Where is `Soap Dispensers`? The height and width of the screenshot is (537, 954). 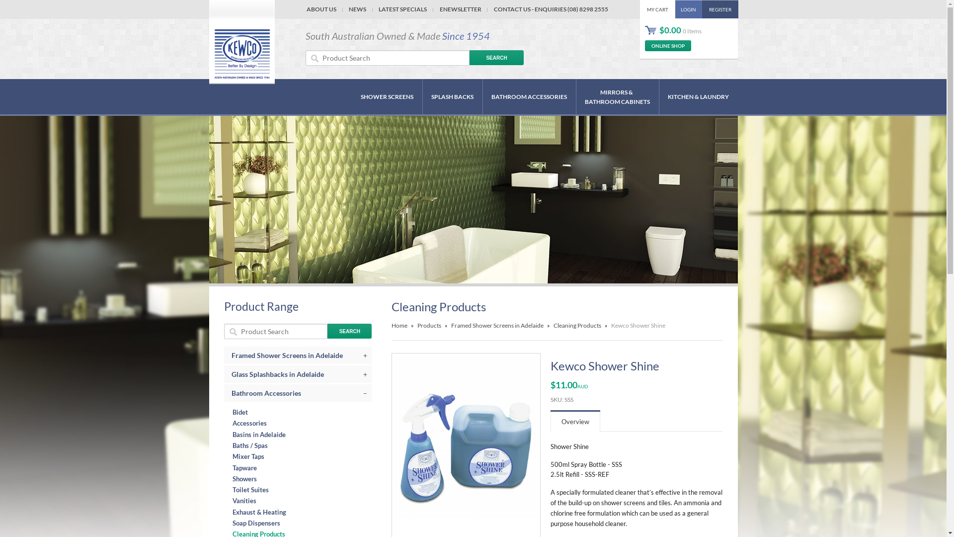
Soap Dispensers is located at coordinates (300, 523).